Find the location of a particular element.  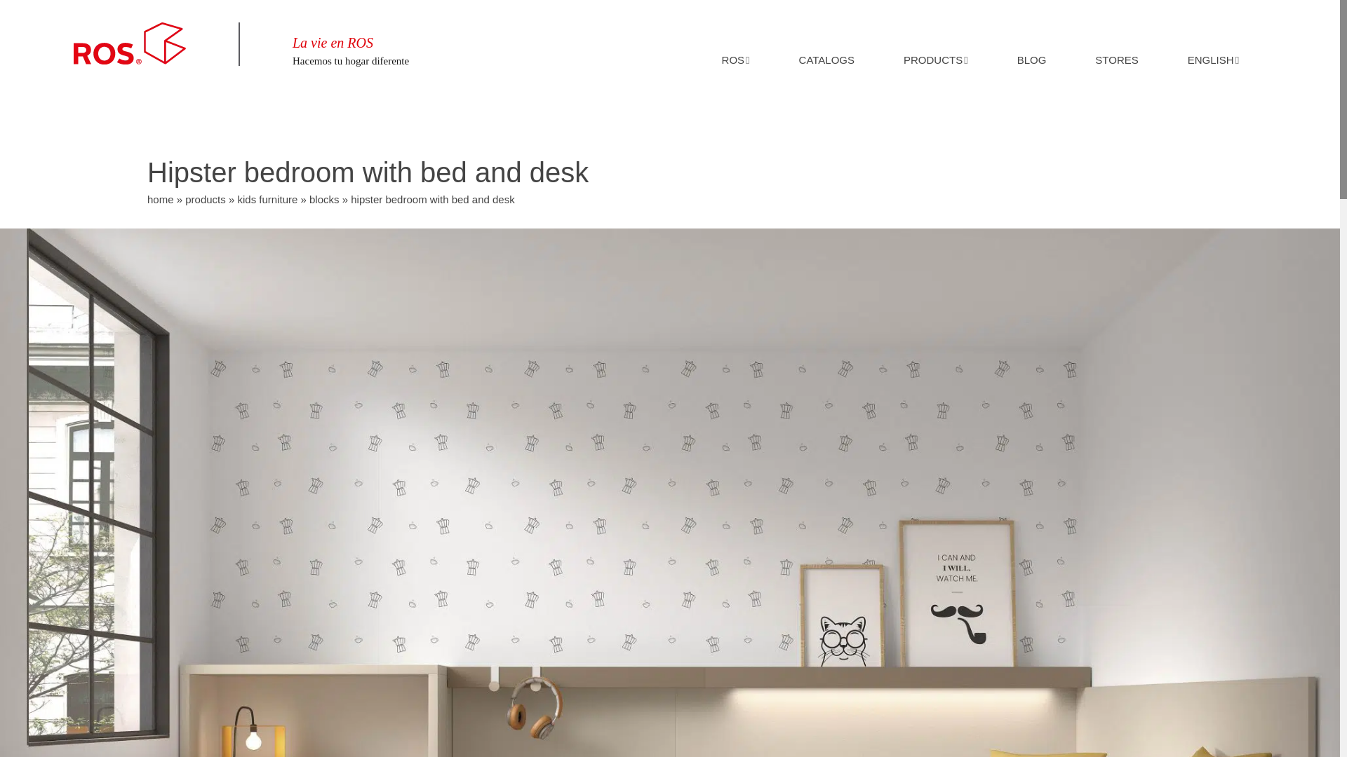

ROS is located at coordinates (736, 43).